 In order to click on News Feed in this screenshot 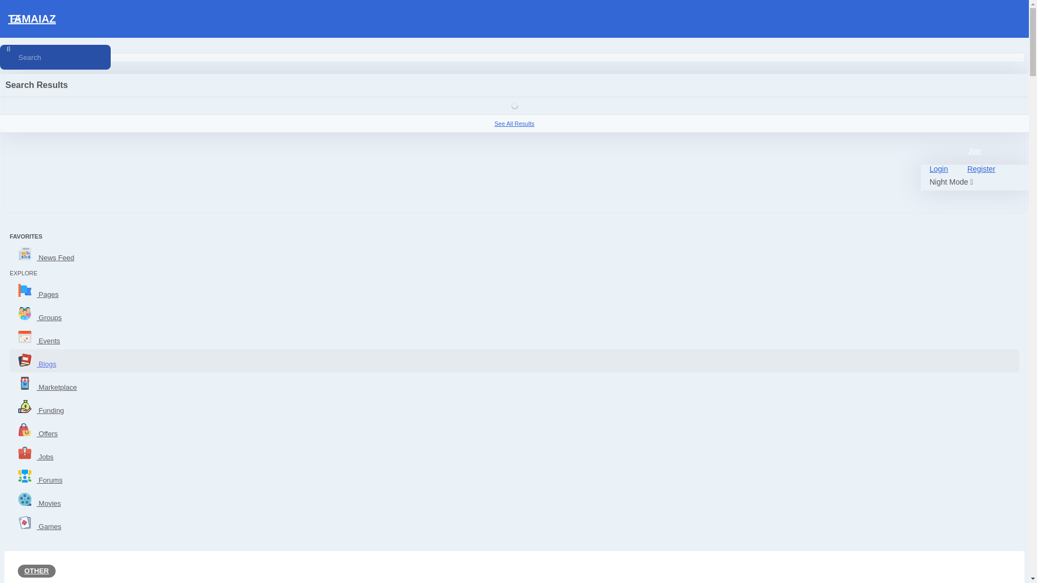, I will do `click(514, 254)`.